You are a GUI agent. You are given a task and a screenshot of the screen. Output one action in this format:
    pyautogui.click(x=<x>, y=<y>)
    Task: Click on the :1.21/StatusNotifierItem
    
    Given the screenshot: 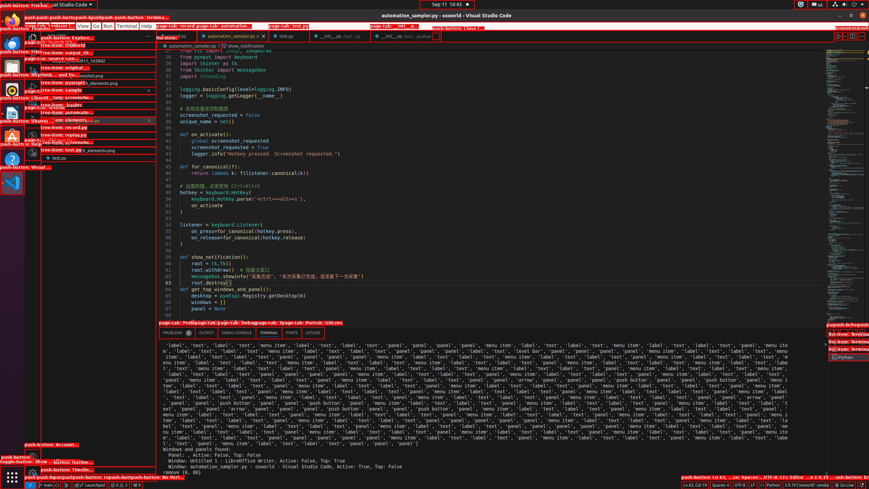 What is the action you would take?
    pyautogui.click(x=817, y=5)
    